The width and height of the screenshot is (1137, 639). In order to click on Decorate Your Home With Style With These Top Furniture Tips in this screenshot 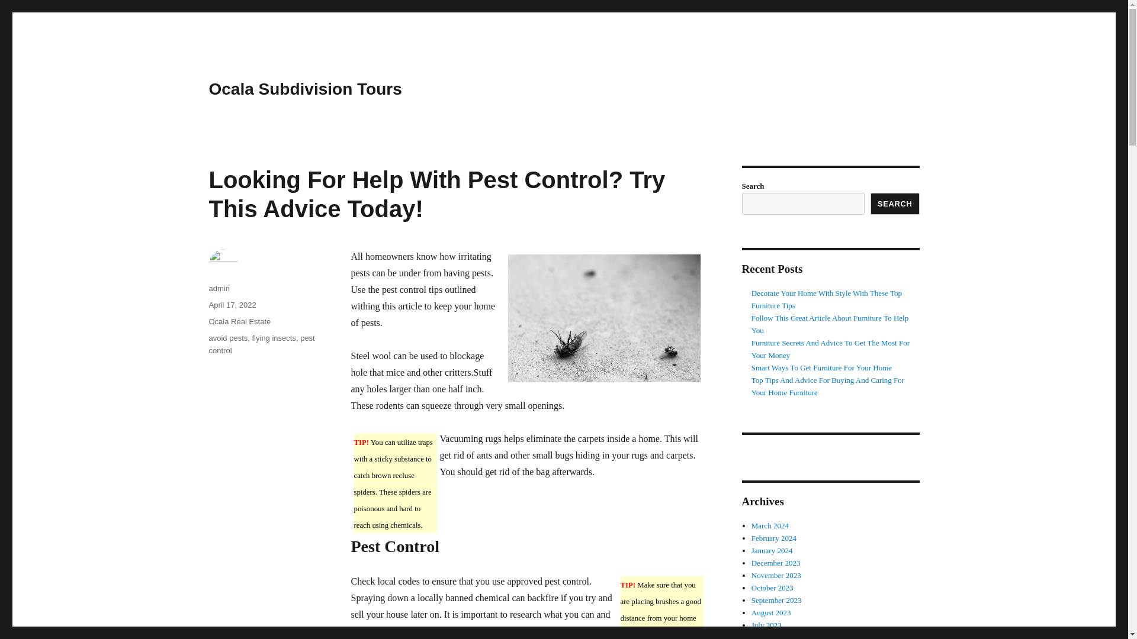, I will do `click(827, 299)`.